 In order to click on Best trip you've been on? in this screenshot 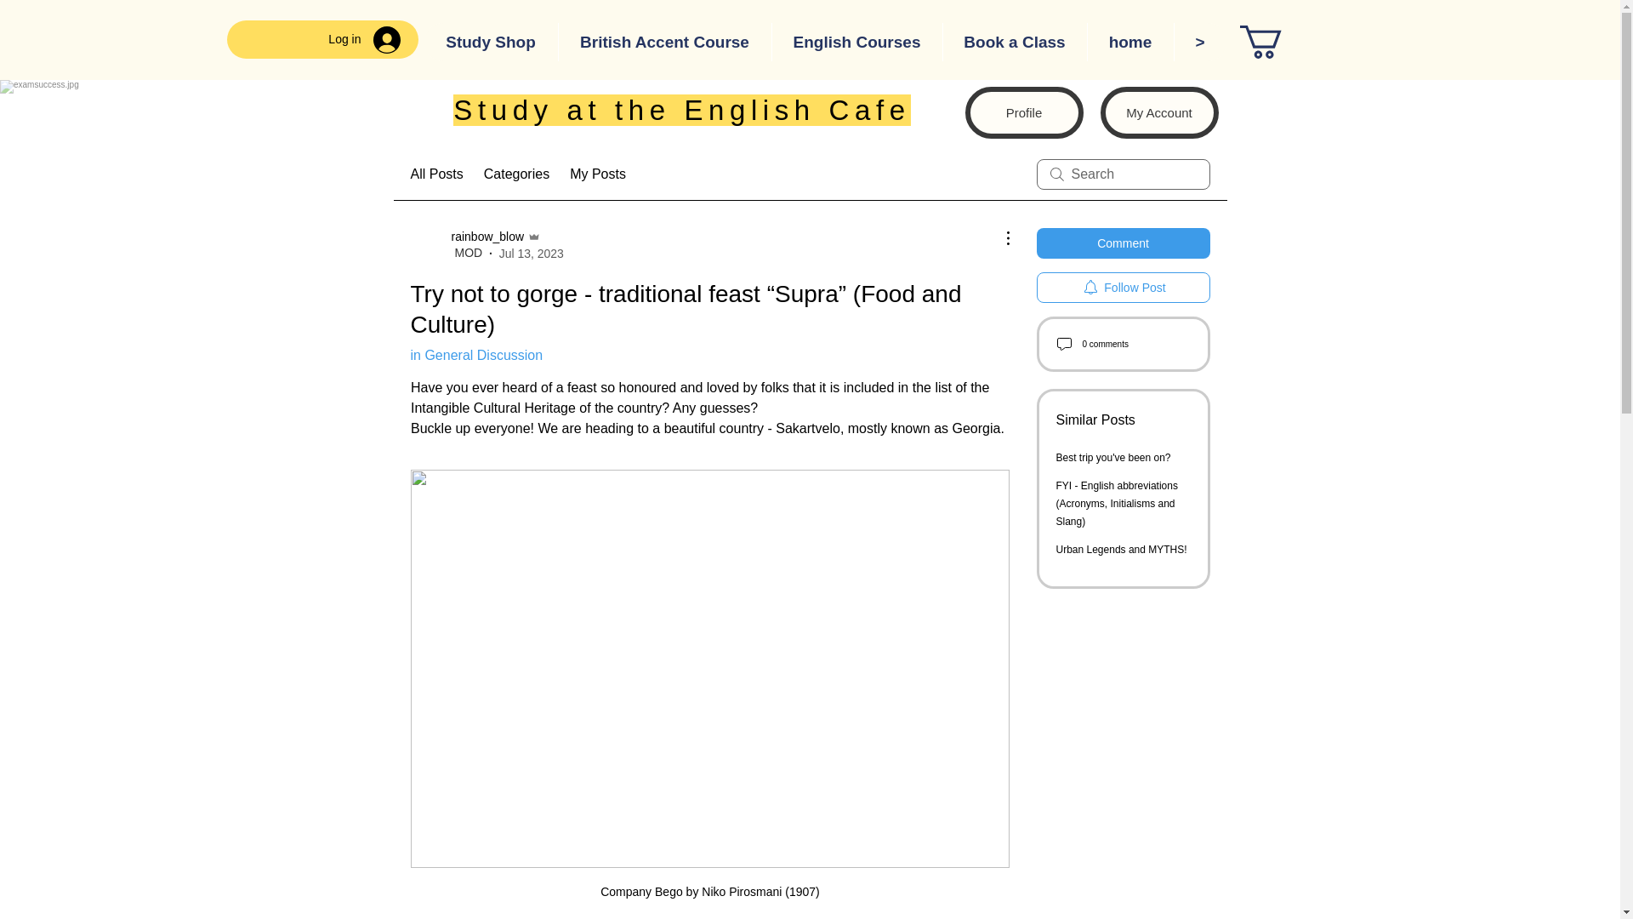, I will do `click(1113, 458)`.